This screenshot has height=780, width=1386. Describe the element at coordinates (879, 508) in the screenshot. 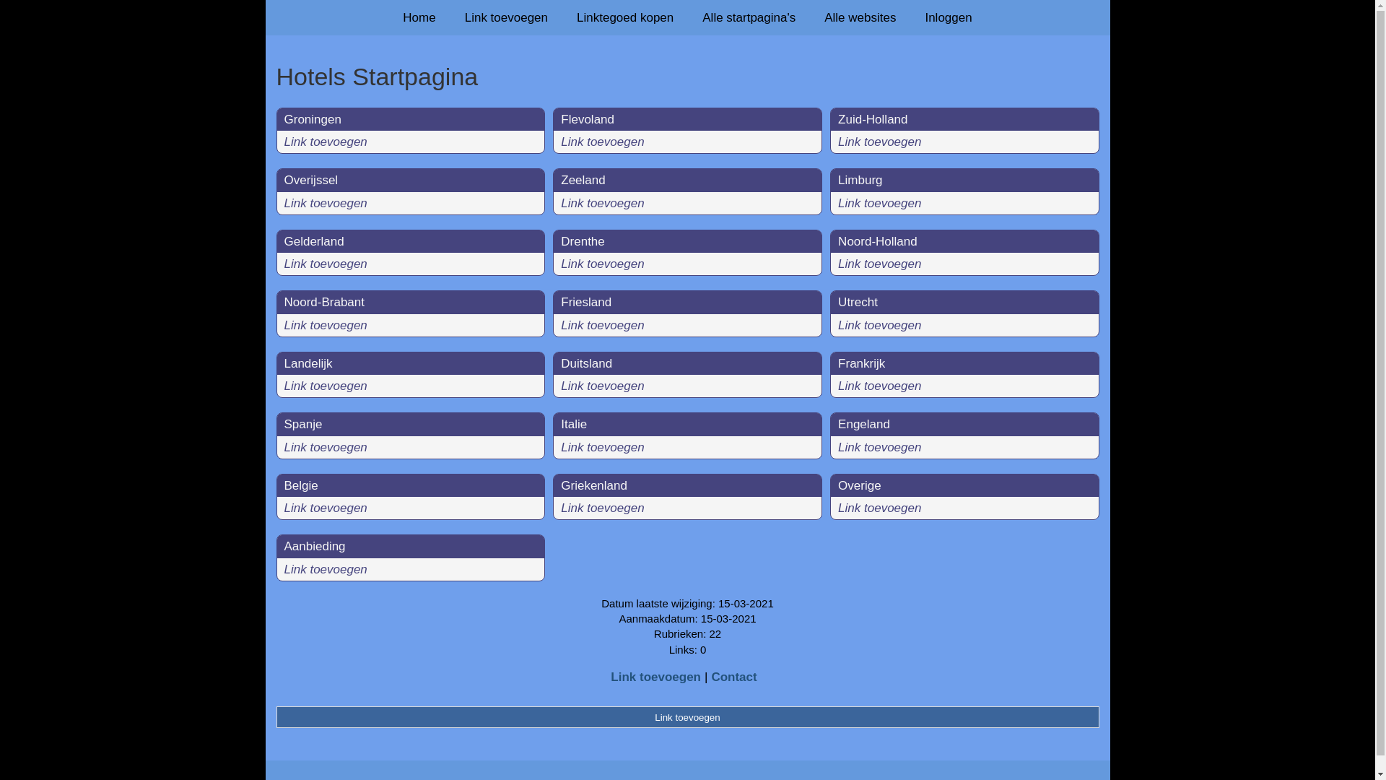

I see `Link toevoegen` at that location.